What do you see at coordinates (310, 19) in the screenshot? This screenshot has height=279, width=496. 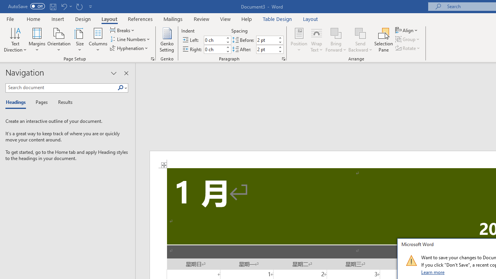 I see `Layout` at bounding box center [310, 19].